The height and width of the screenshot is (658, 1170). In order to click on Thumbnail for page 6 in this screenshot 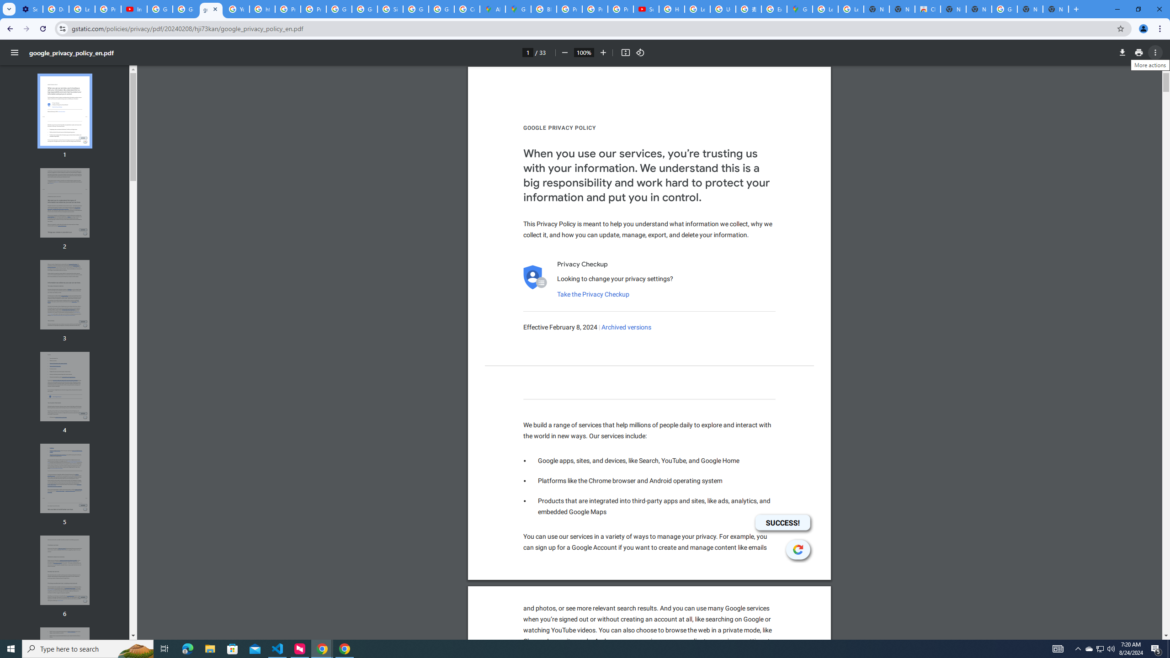, I will do `click(65, 570)`.